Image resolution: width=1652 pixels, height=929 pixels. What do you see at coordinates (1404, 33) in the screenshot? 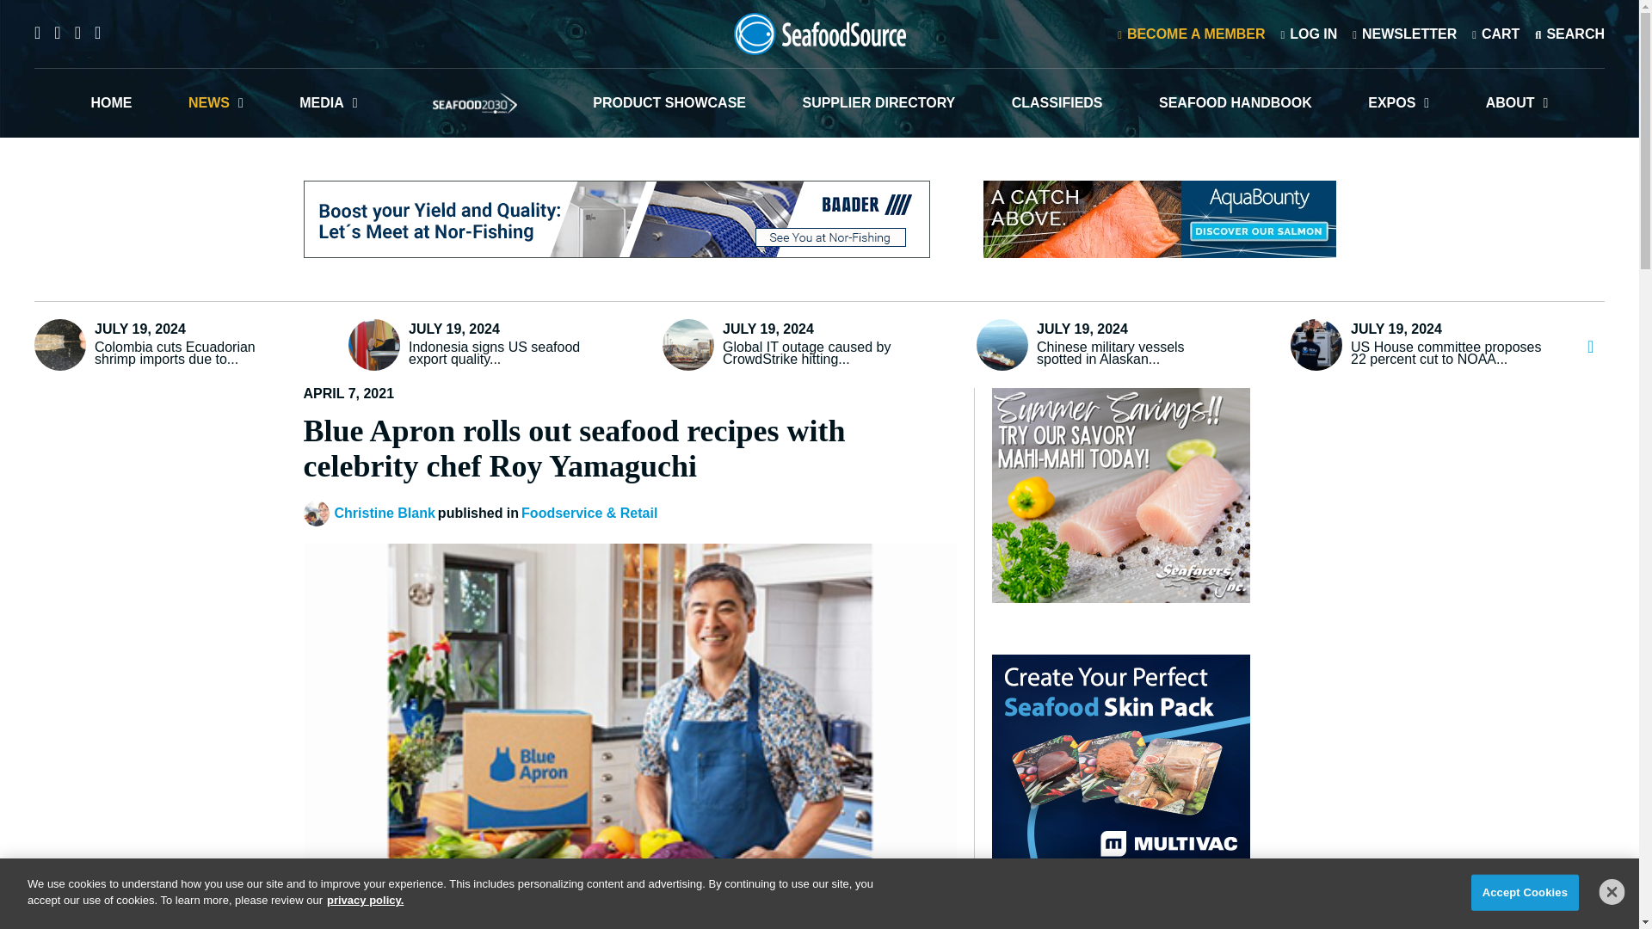
I see `NEWSLETTER` at bounding box center [1404, 33].